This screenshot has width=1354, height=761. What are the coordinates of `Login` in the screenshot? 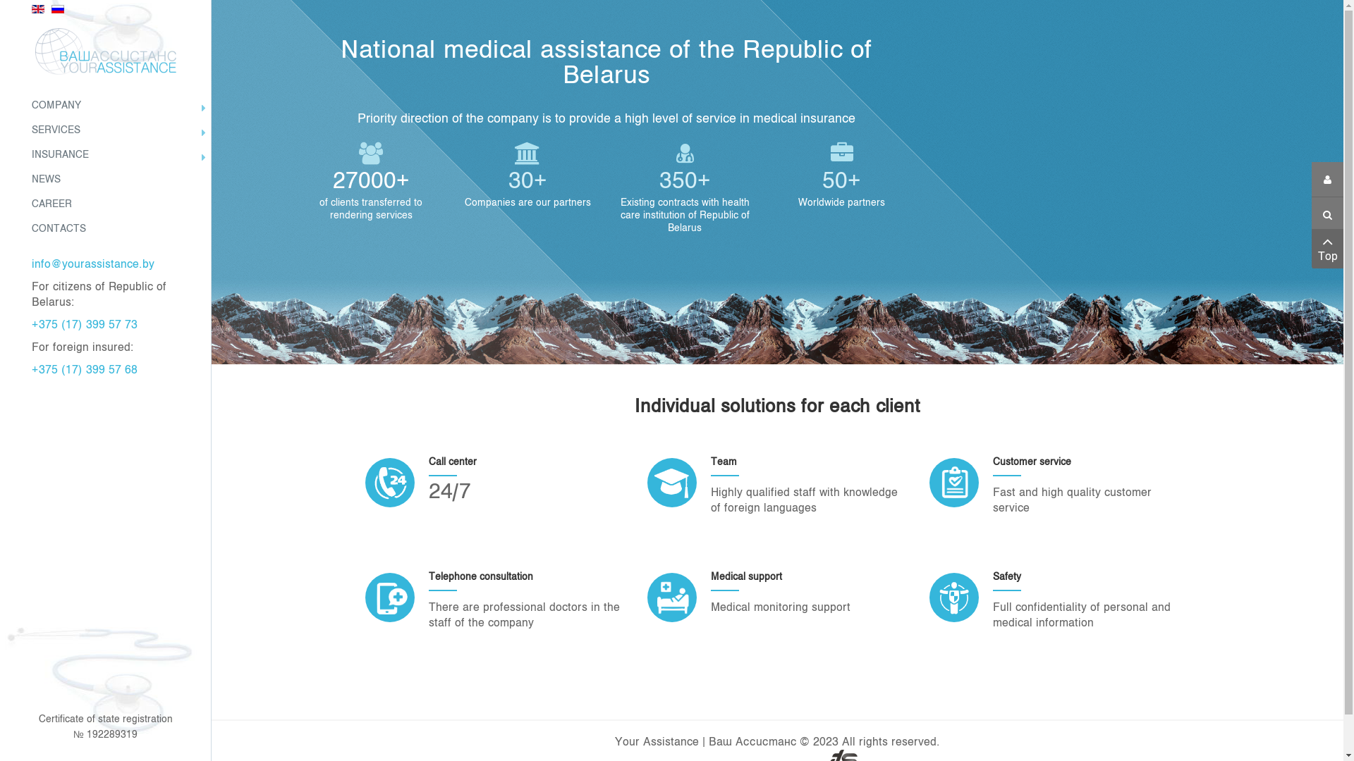 It's located at (1327, 180).